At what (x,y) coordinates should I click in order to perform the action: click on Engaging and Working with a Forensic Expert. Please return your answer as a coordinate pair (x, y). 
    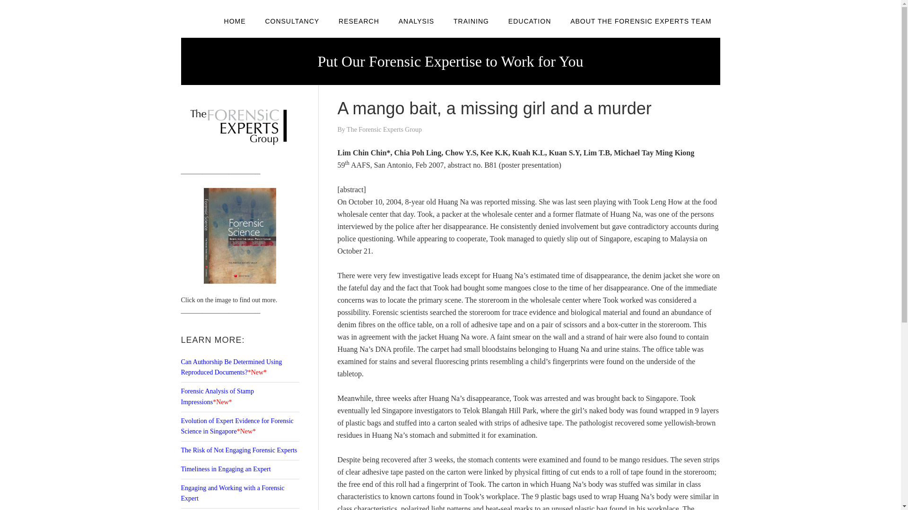
    Looking at the image, I should click on (232, 493).